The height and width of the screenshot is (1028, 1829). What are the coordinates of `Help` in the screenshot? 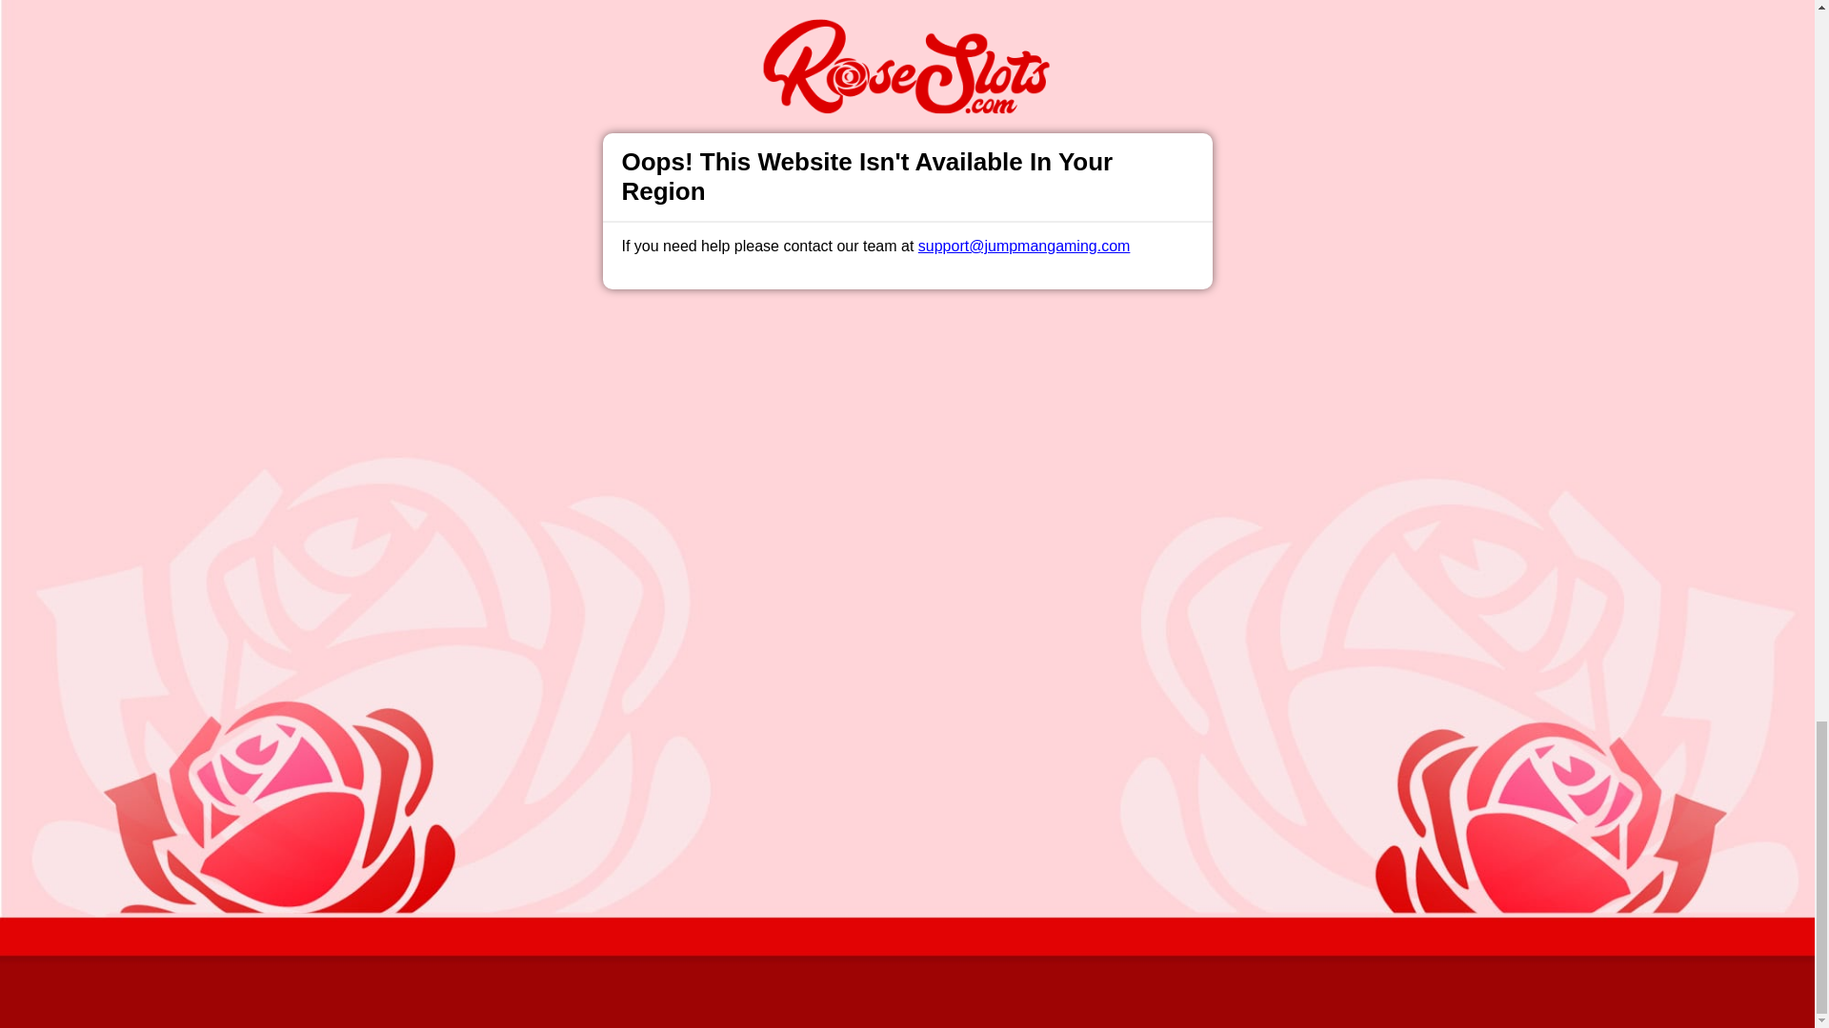 It's located at (615, 617).